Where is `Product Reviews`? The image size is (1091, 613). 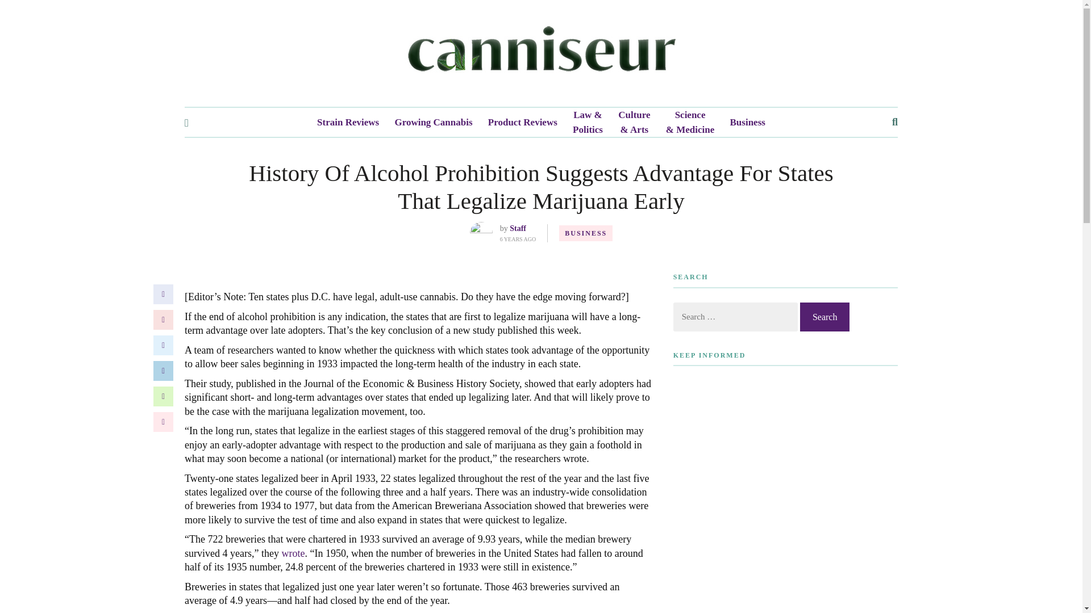 Product Reviews is located at coordinates (523, 123).